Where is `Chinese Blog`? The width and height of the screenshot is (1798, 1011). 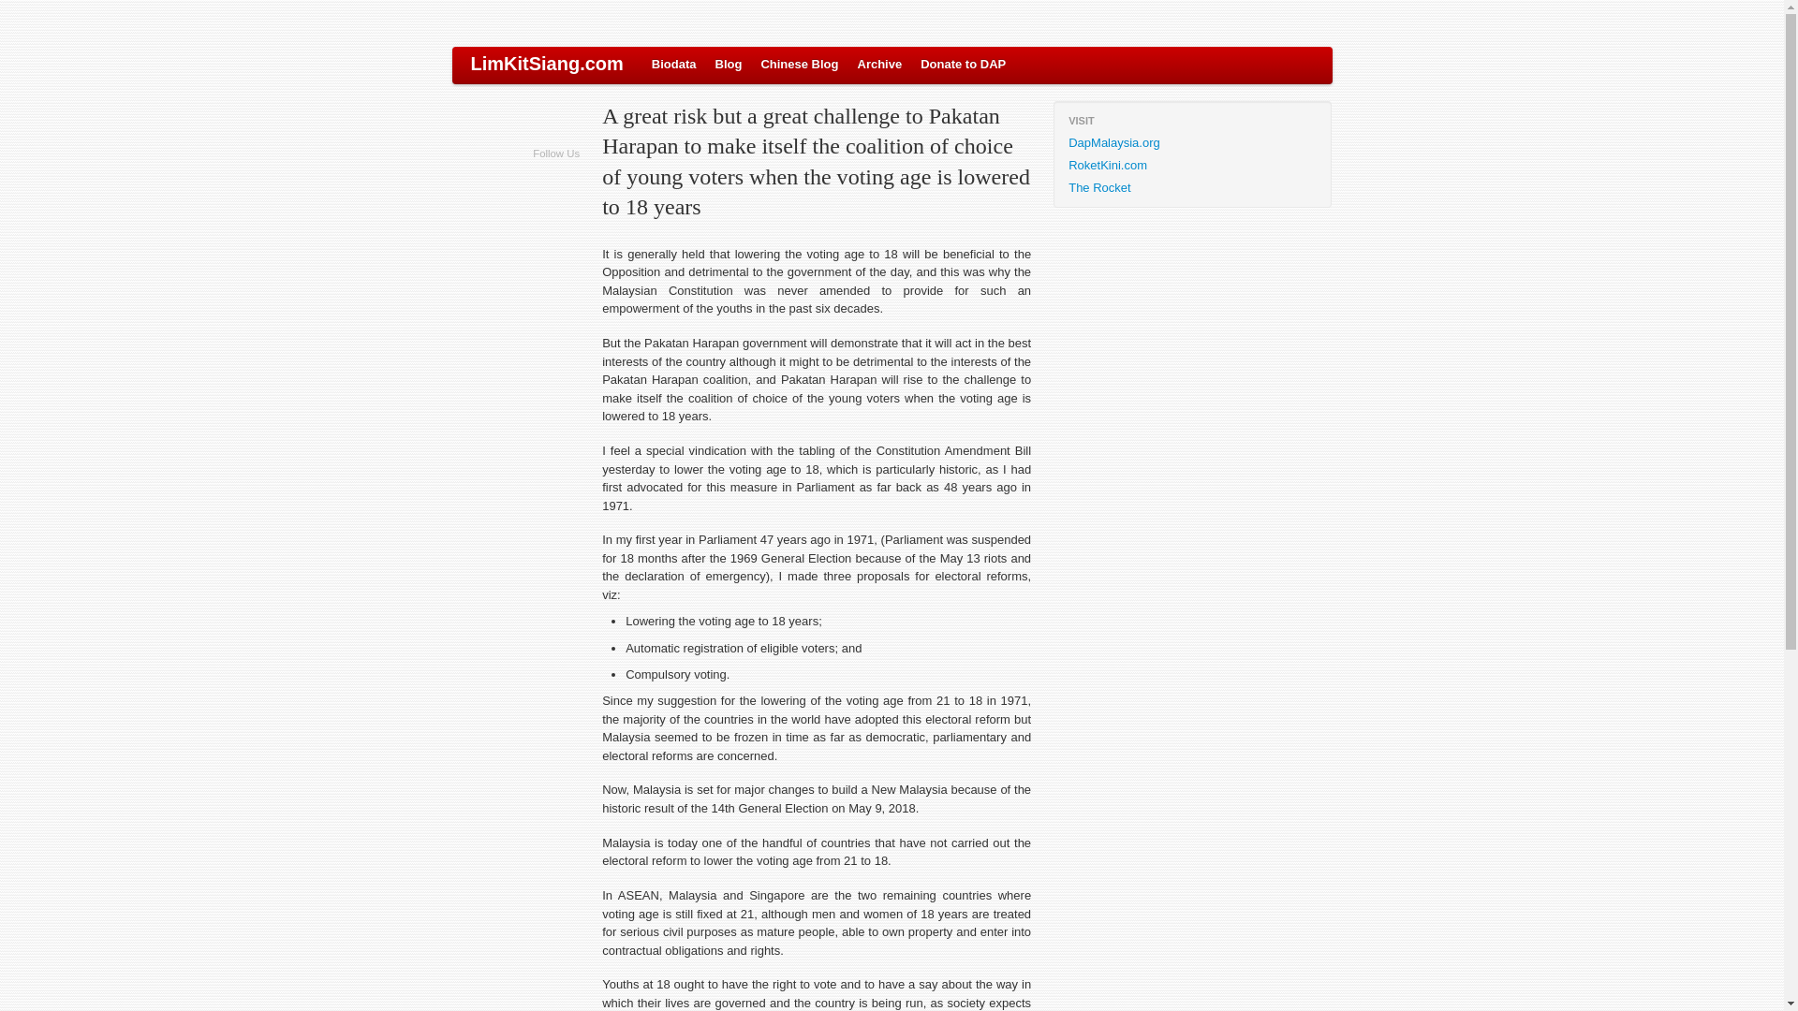 Chinese Blog is located at coordinates (799, 64).